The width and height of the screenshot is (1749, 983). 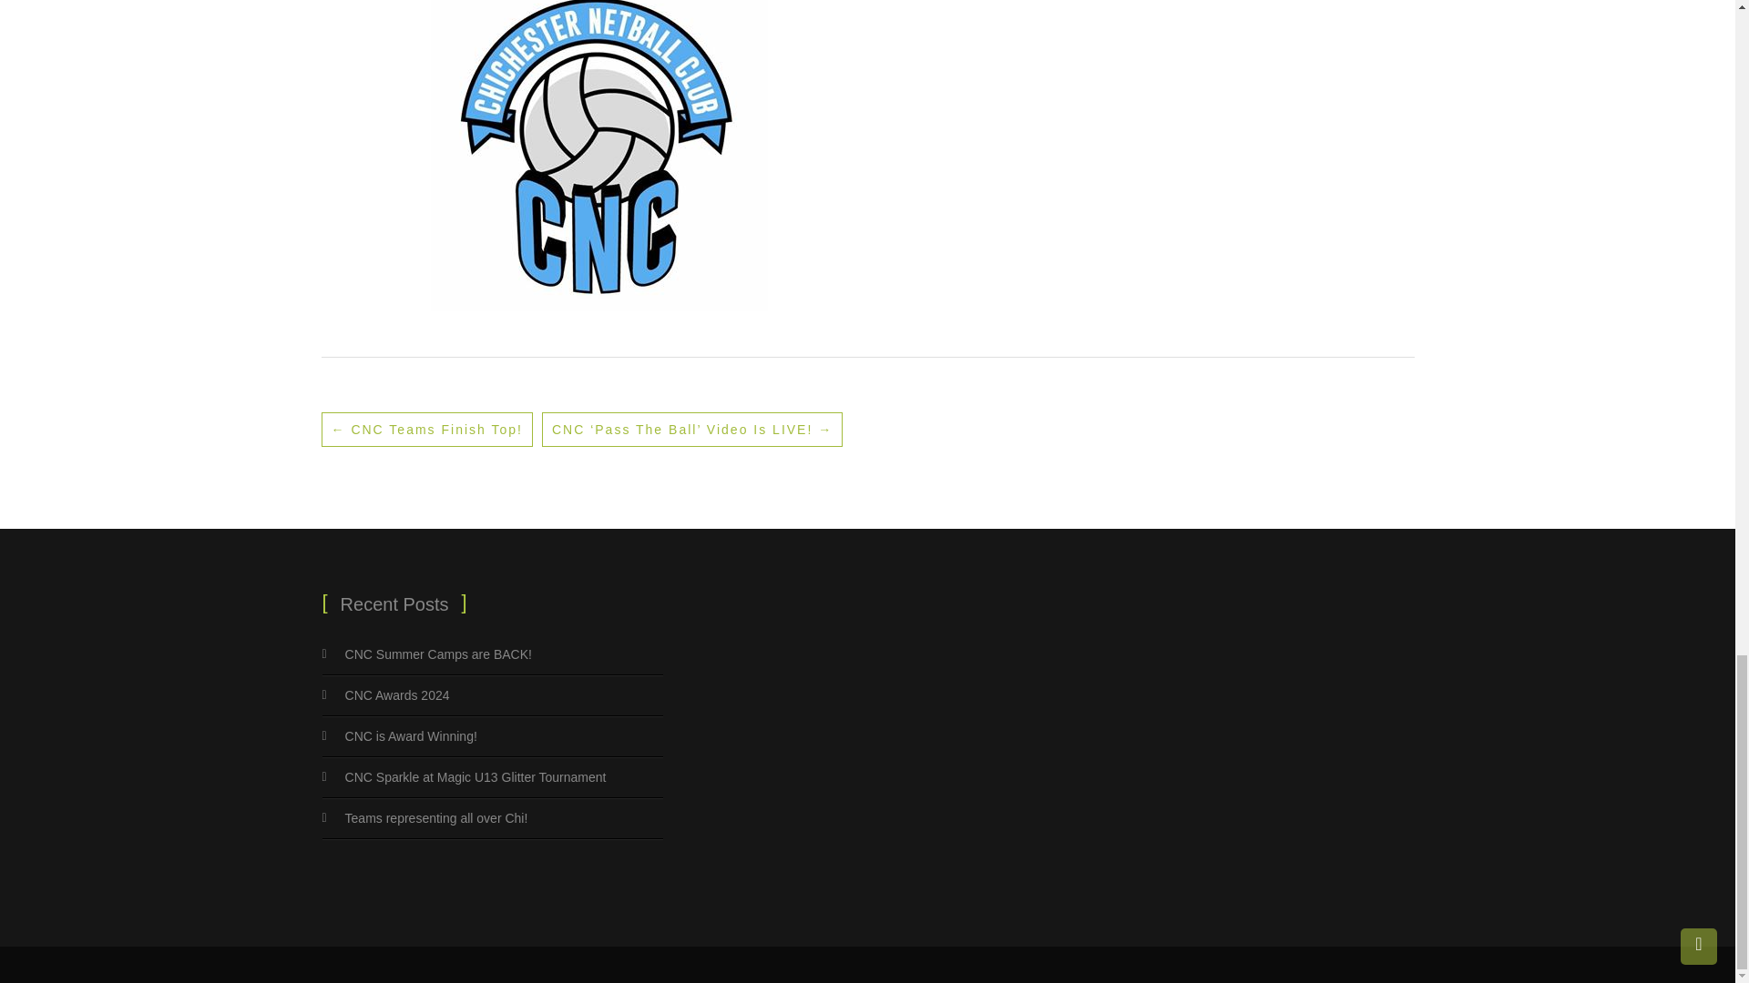 I want to click on CNC is Award Winning!, so click(x=411, y=735).